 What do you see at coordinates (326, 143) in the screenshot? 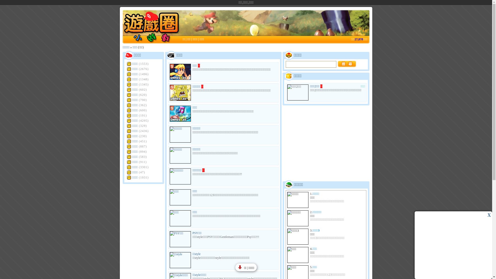
I see `Advertisement` at bounding box center [326, 143].